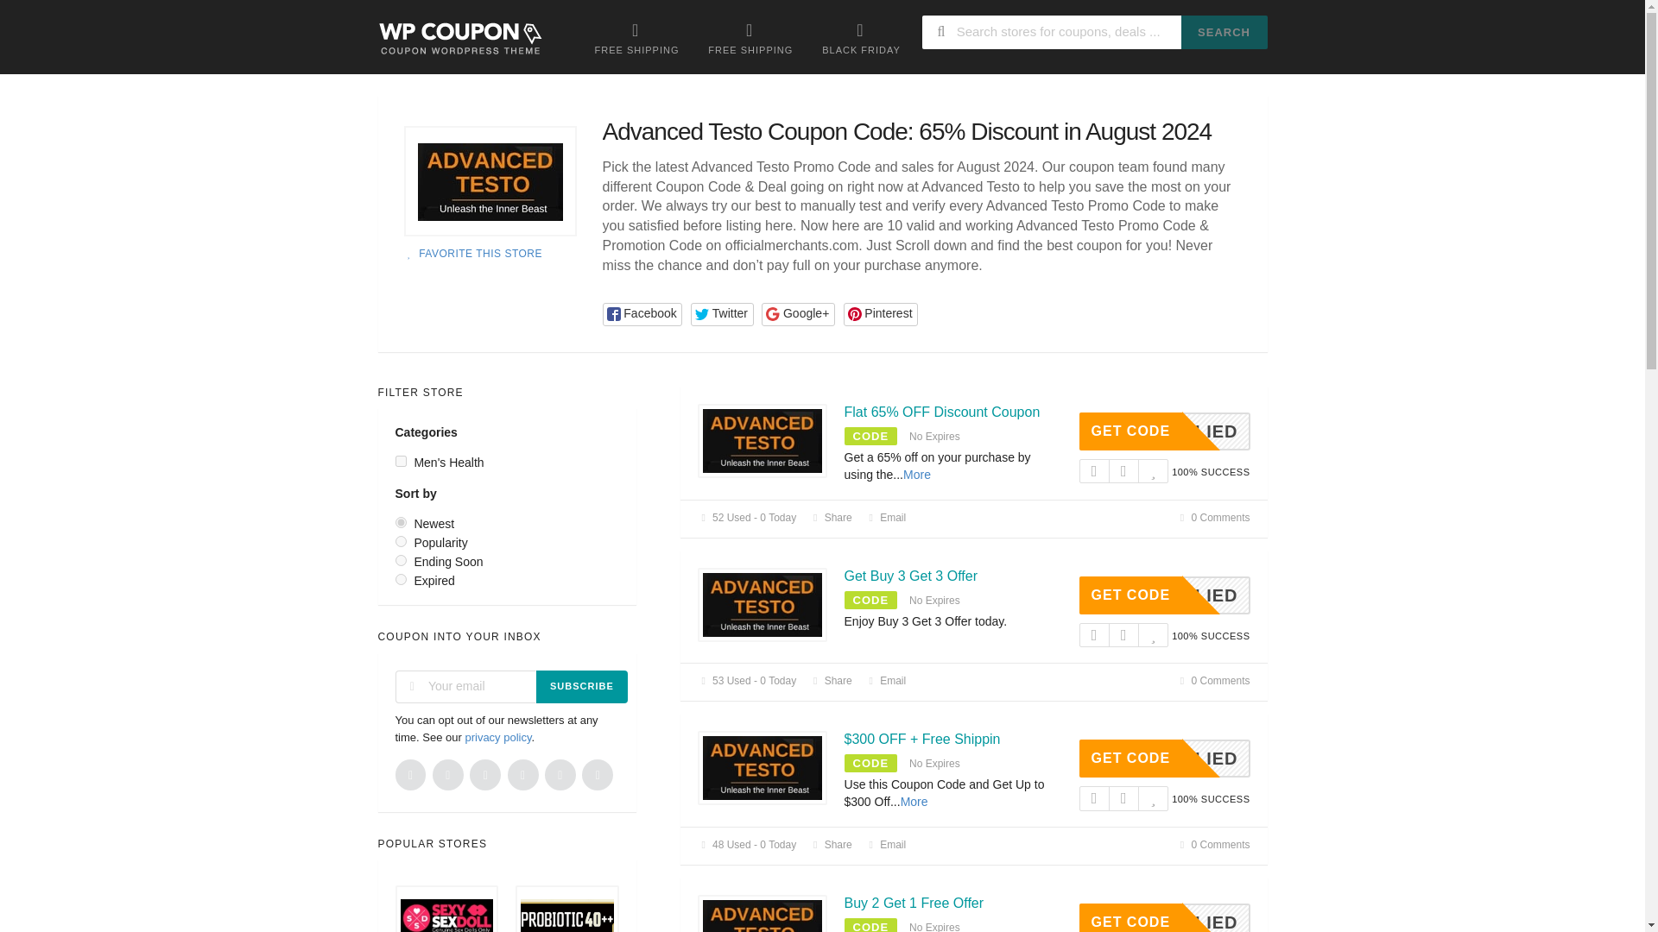  I want to click on Get Buy 3 Get 3 Offer, so click(1212, 517).